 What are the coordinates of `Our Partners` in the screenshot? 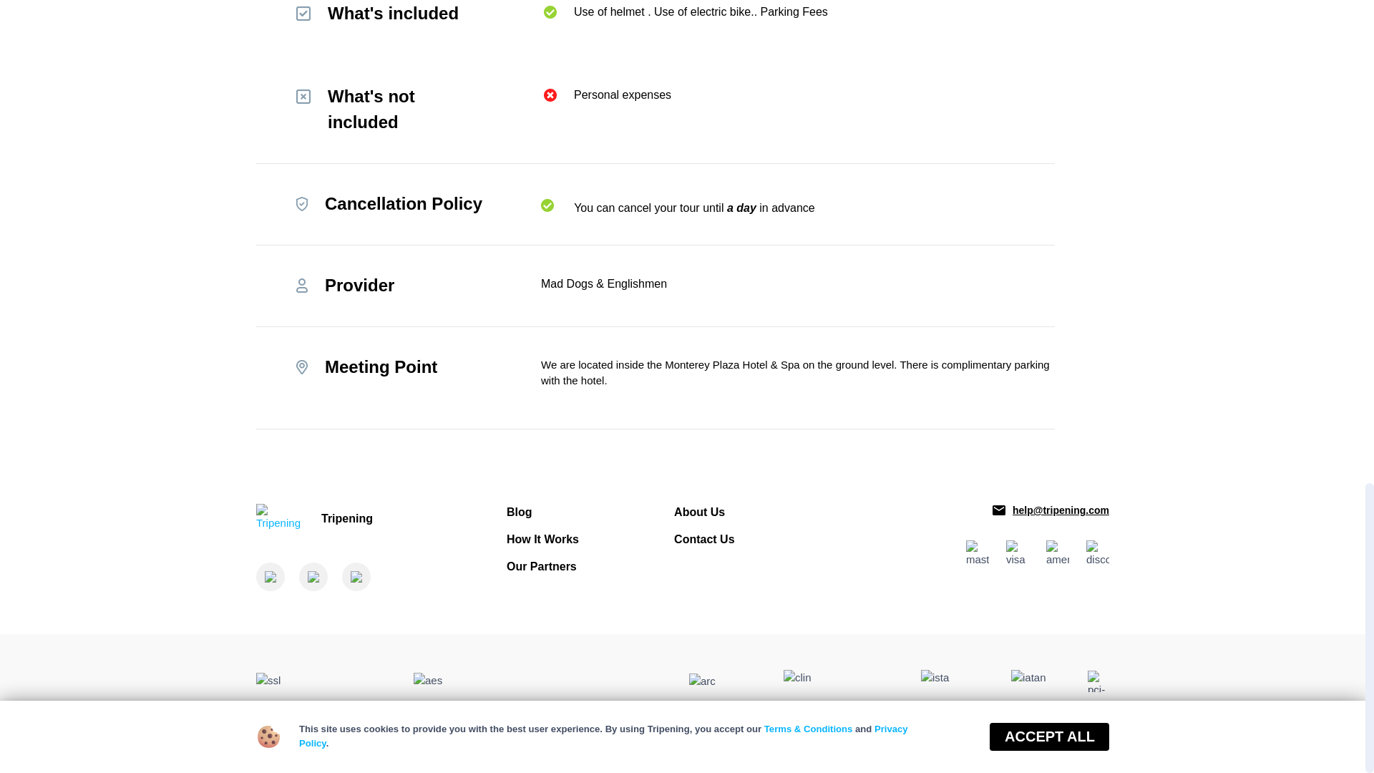 It's located at (542, 567).